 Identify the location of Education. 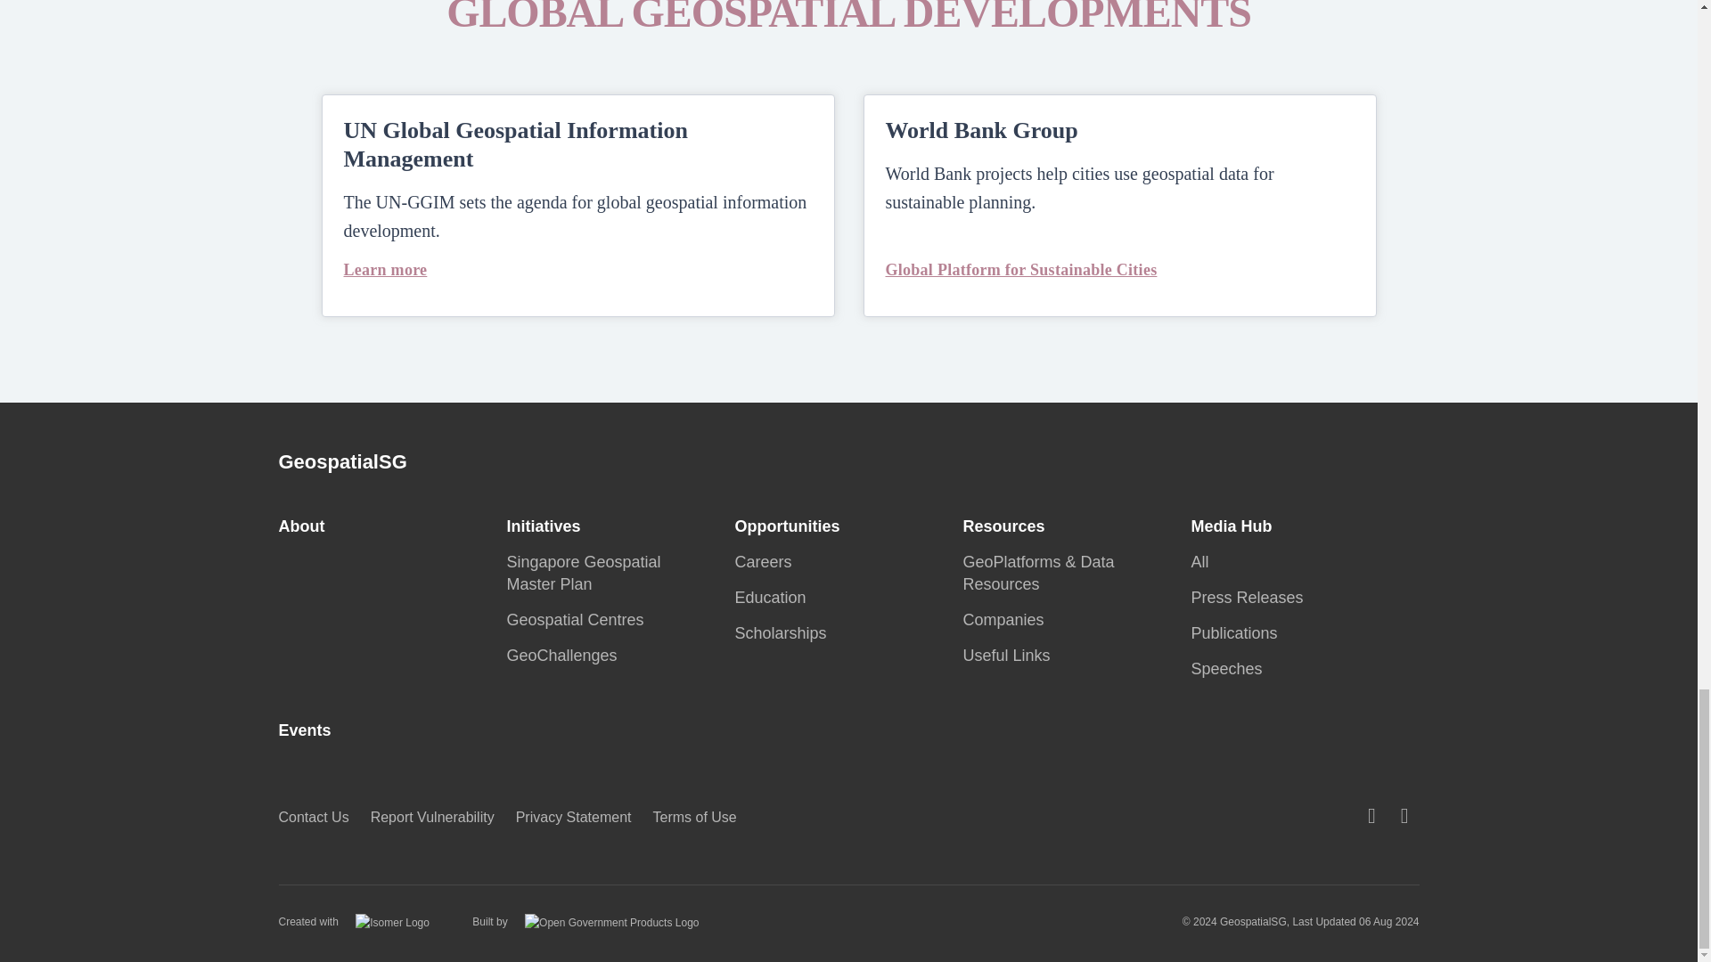
(774, 597).